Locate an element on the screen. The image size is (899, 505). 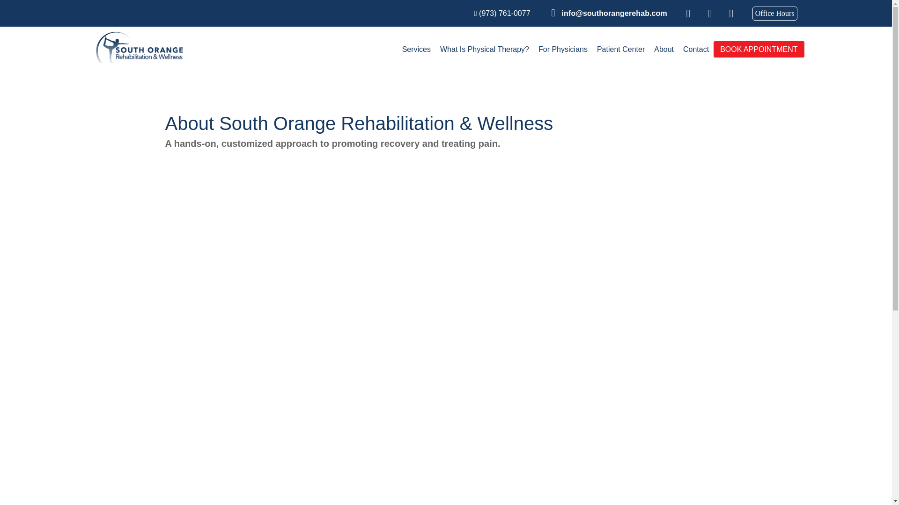
Social item is located at coordinates (731, 14).